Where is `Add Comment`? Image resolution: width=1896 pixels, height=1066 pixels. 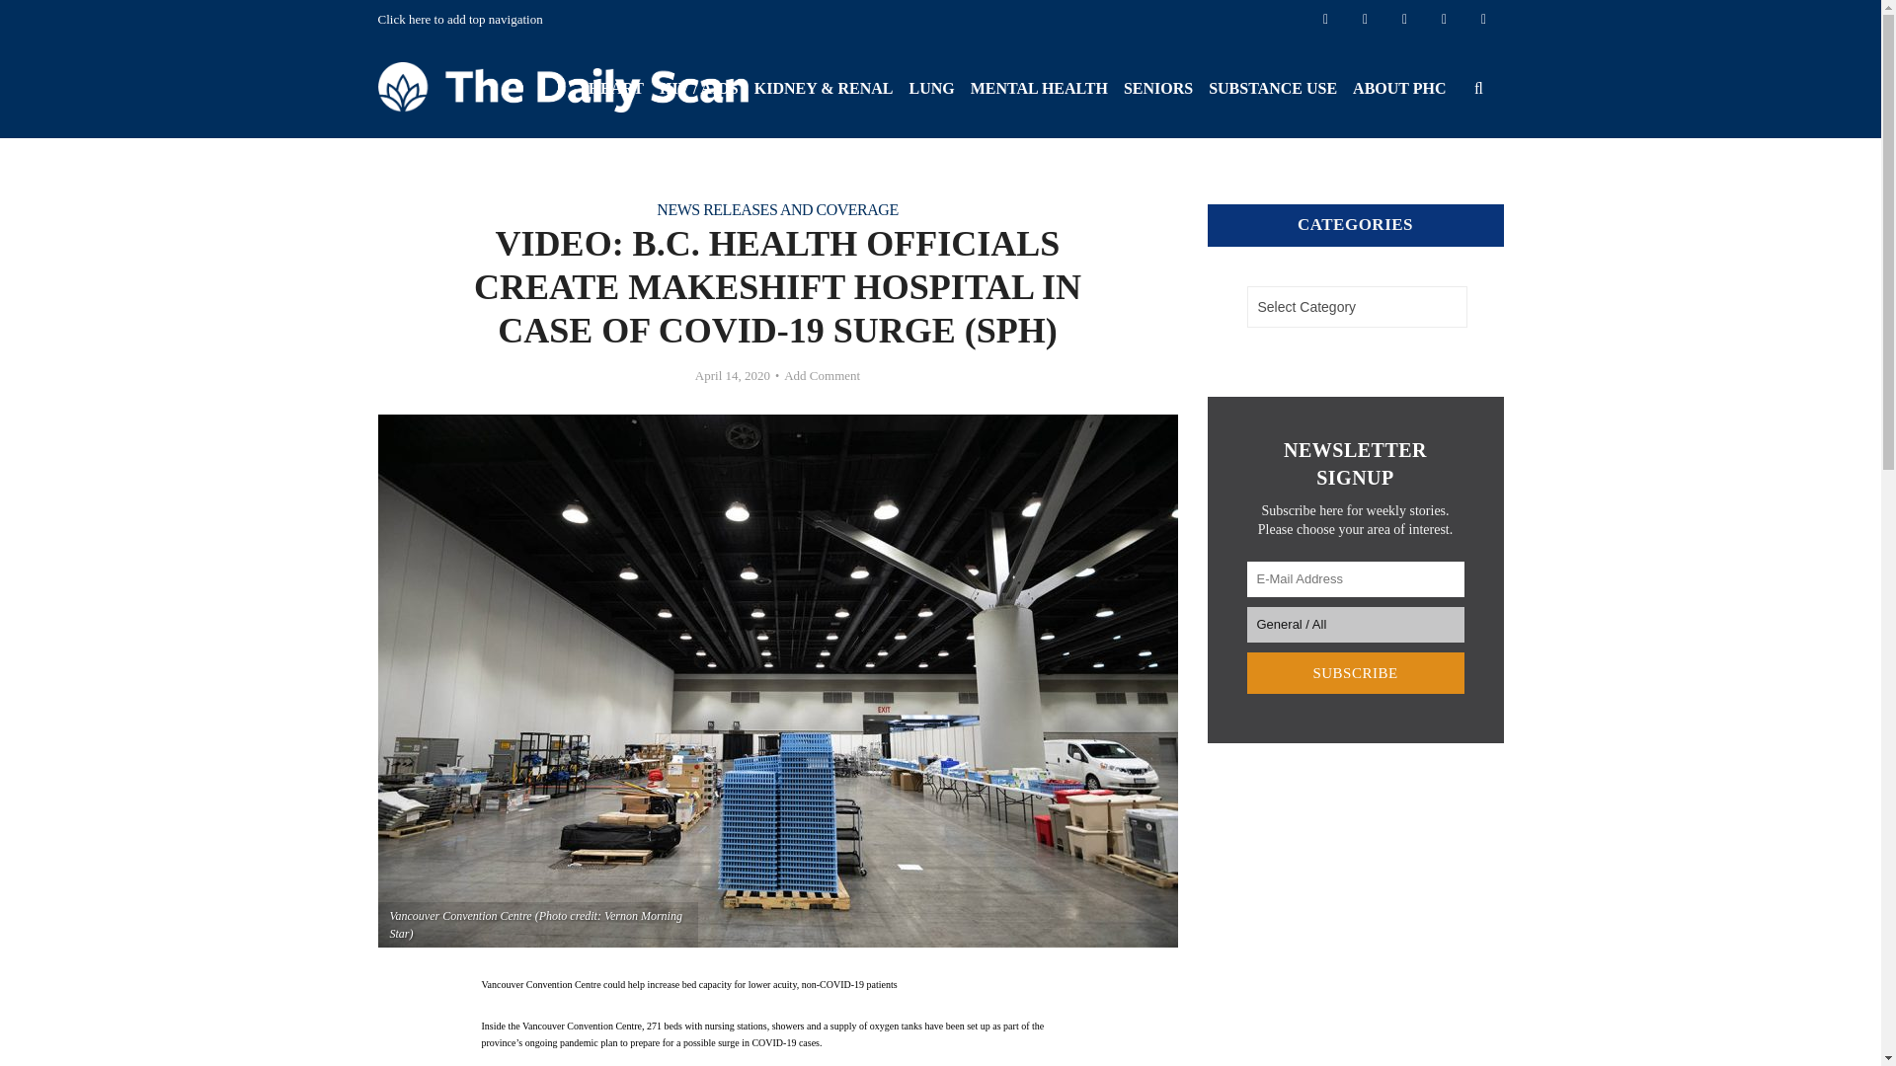 Add Comment is located at coordinates (822, 375).